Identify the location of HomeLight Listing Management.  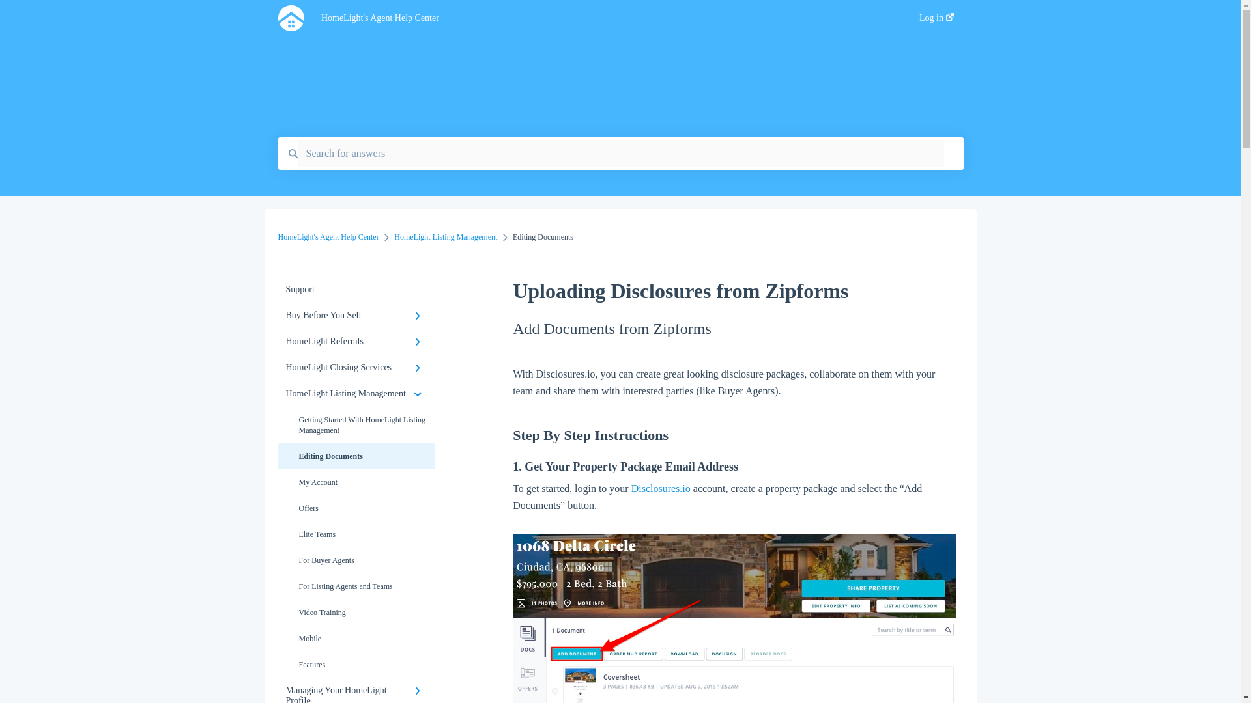
(445, 237).